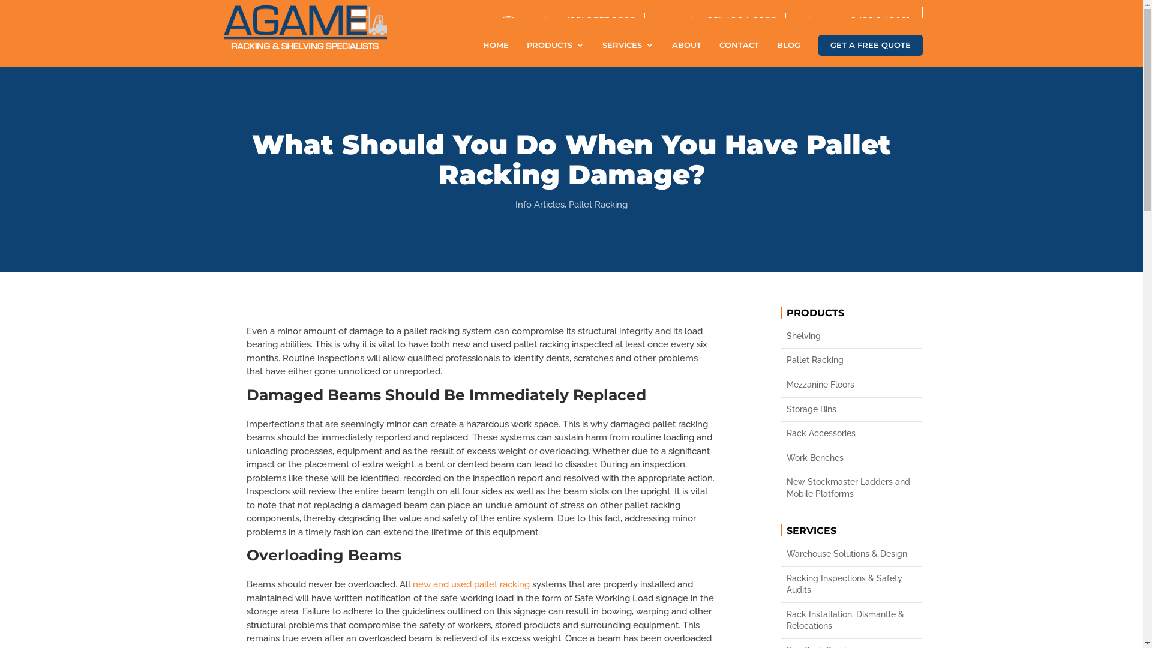 The height and width of the screenshot is (648, 1152). I want to click on Pallet Racking, so click(851, 361).